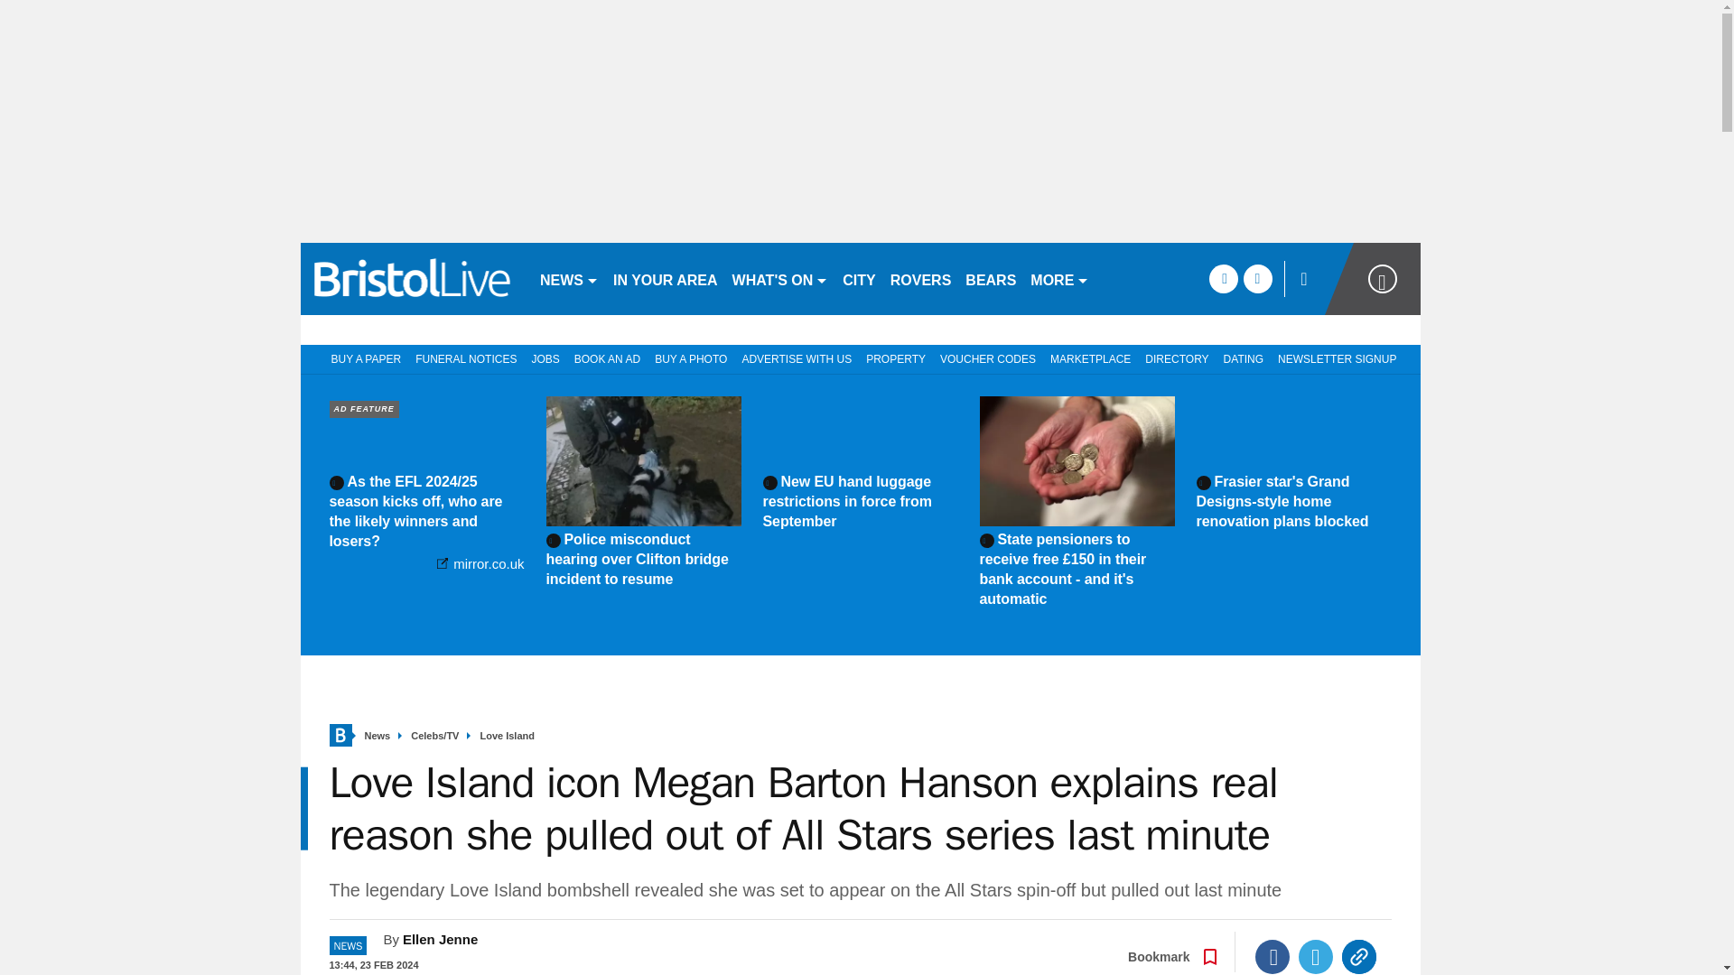  Describe the element at coordinates (920, 278) in the screenshot. I see `ROVERS` at that location.